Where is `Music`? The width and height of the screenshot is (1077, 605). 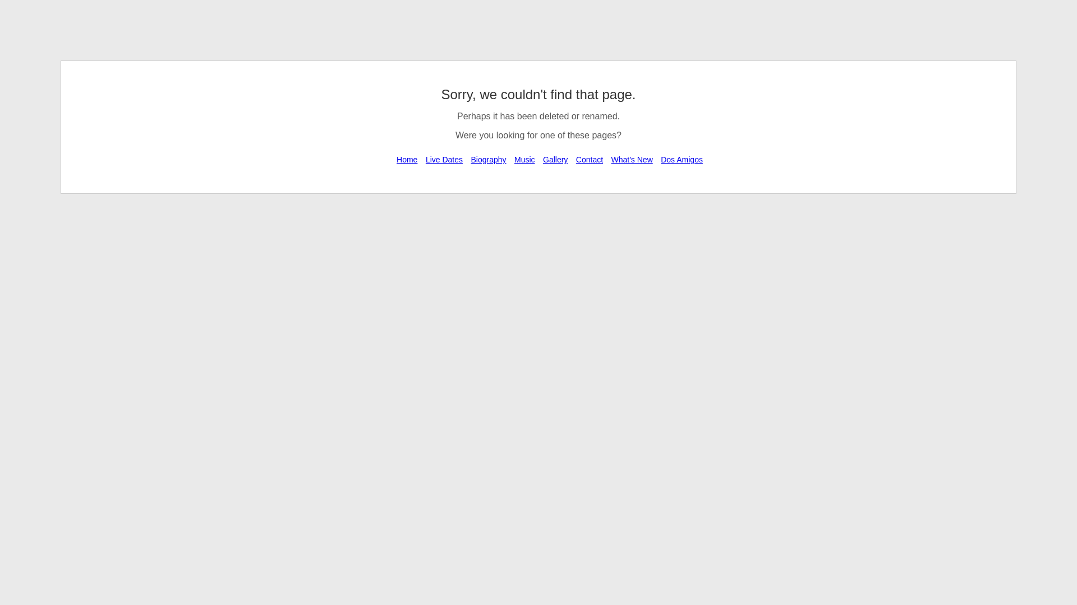 Music is located at coordinates (524, 159).